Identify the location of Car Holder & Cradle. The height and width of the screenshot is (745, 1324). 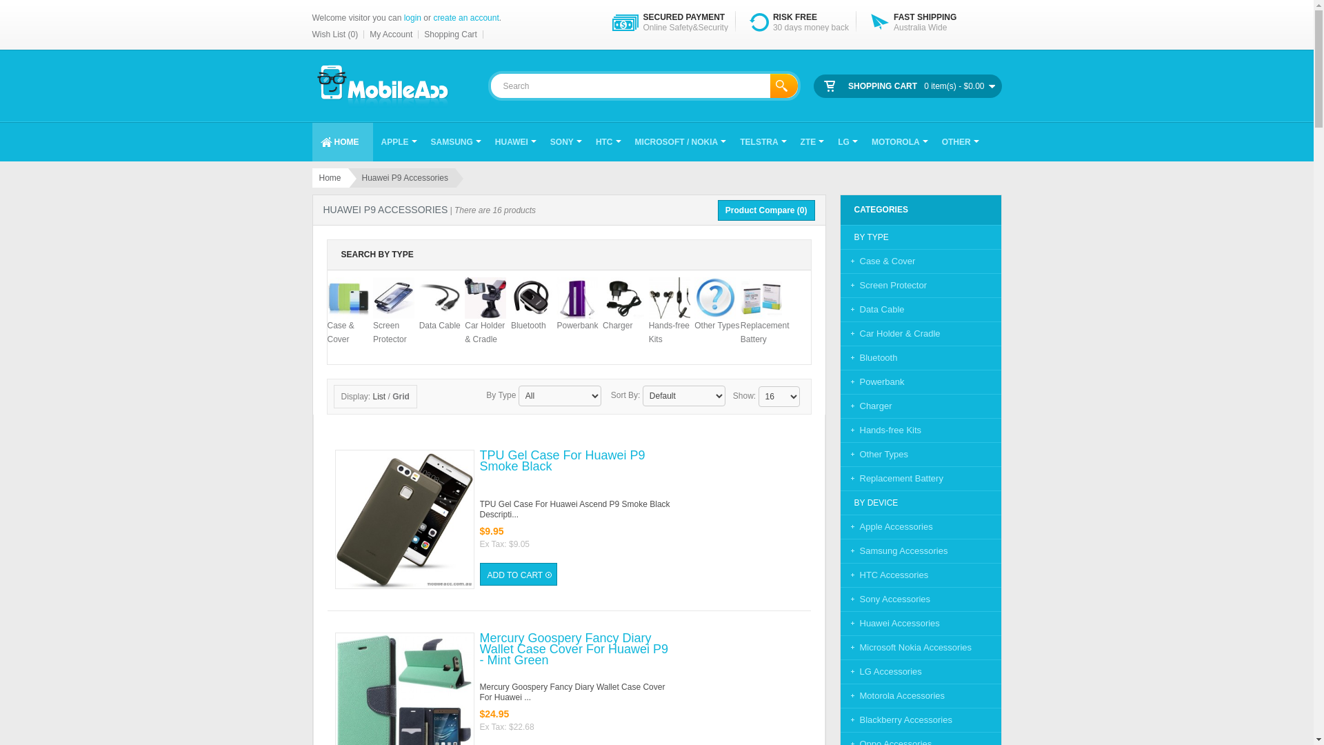
(485, 319).